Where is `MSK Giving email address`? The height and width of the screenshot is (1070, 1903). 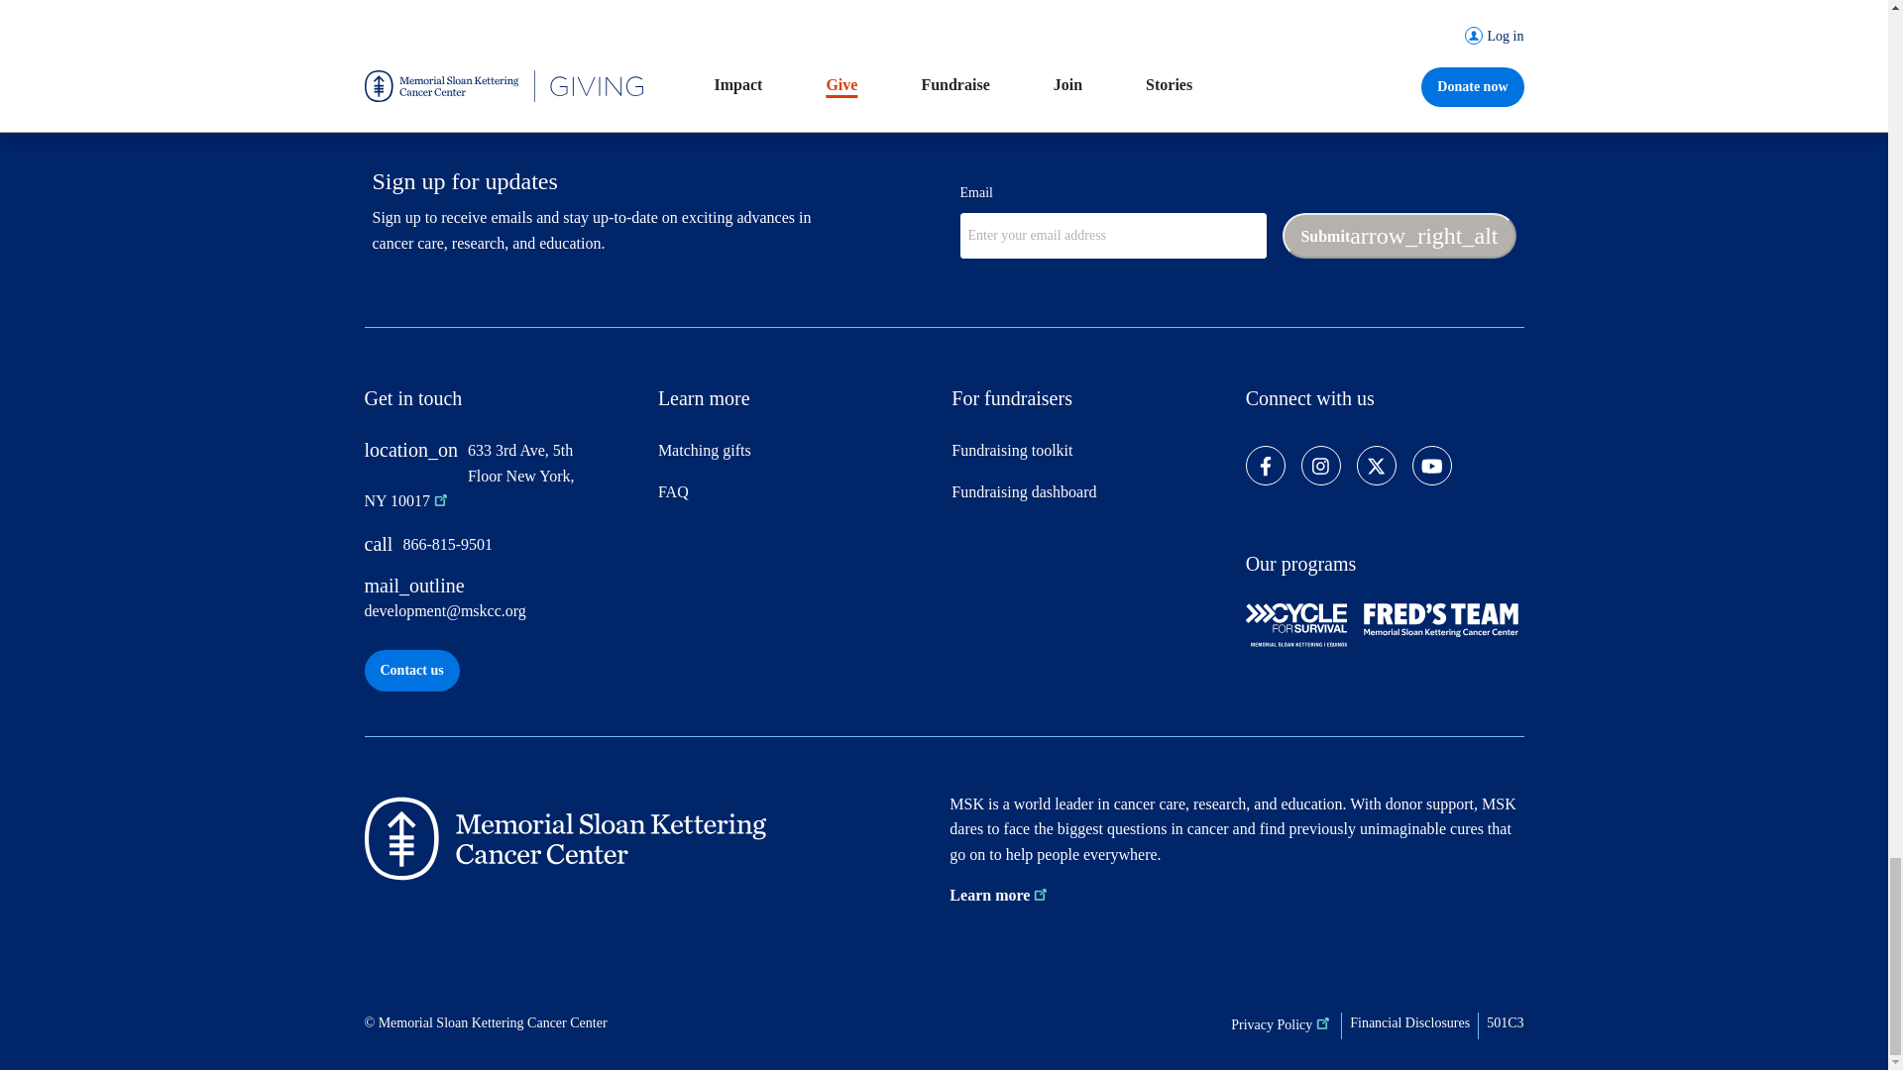
MSK Giving email address is located at coordinates (504, 606).